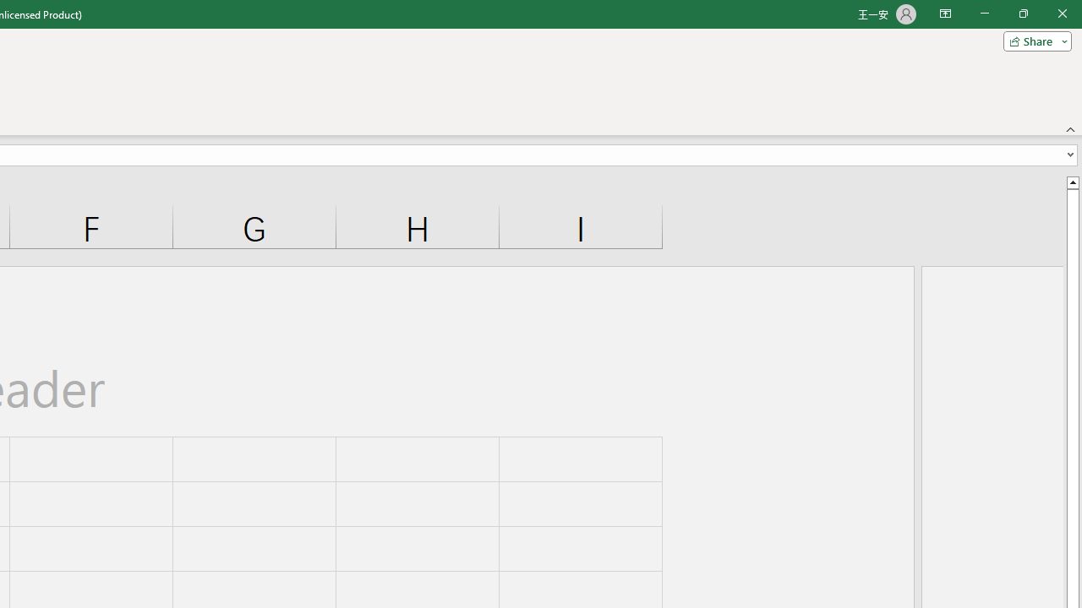 Image resolution: width=1082 pixels, height=608 pixels. I want to click on Close, so click(1062, 14).